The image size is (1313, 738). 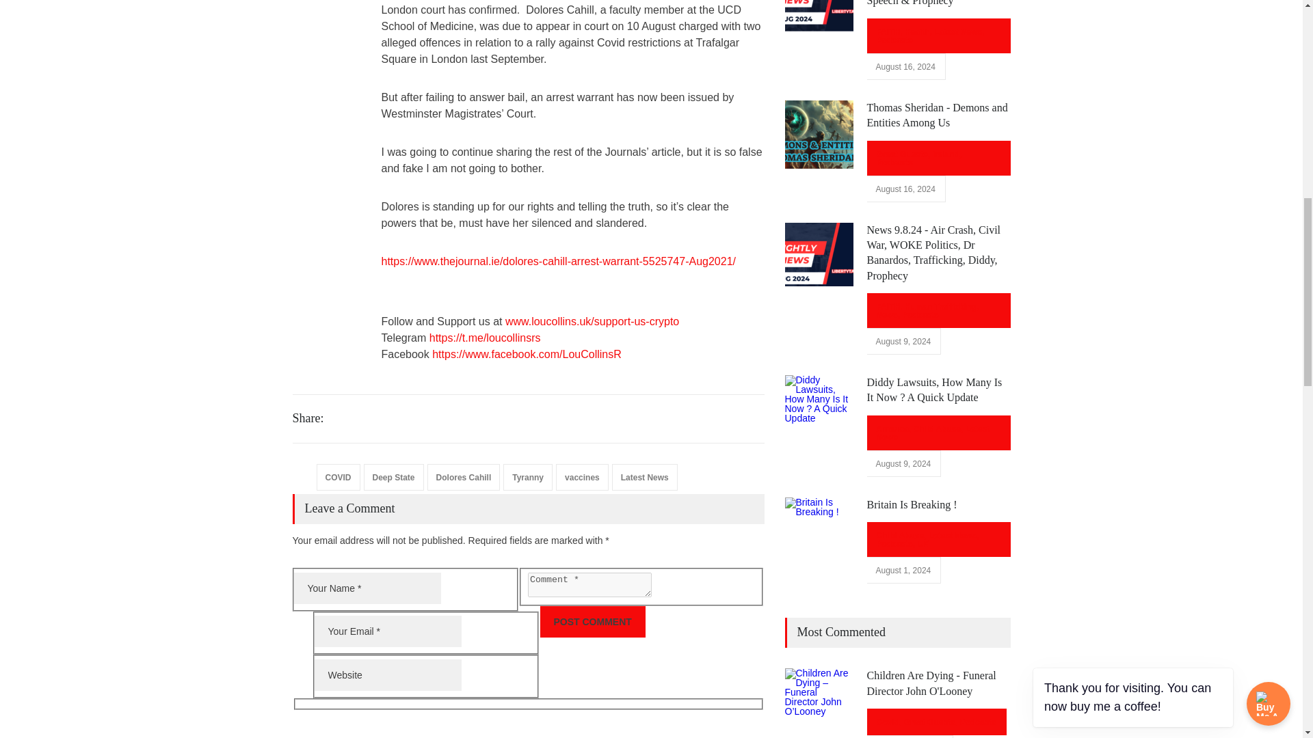 I want to click on POST COMMENT, so click(x=592, y=622).